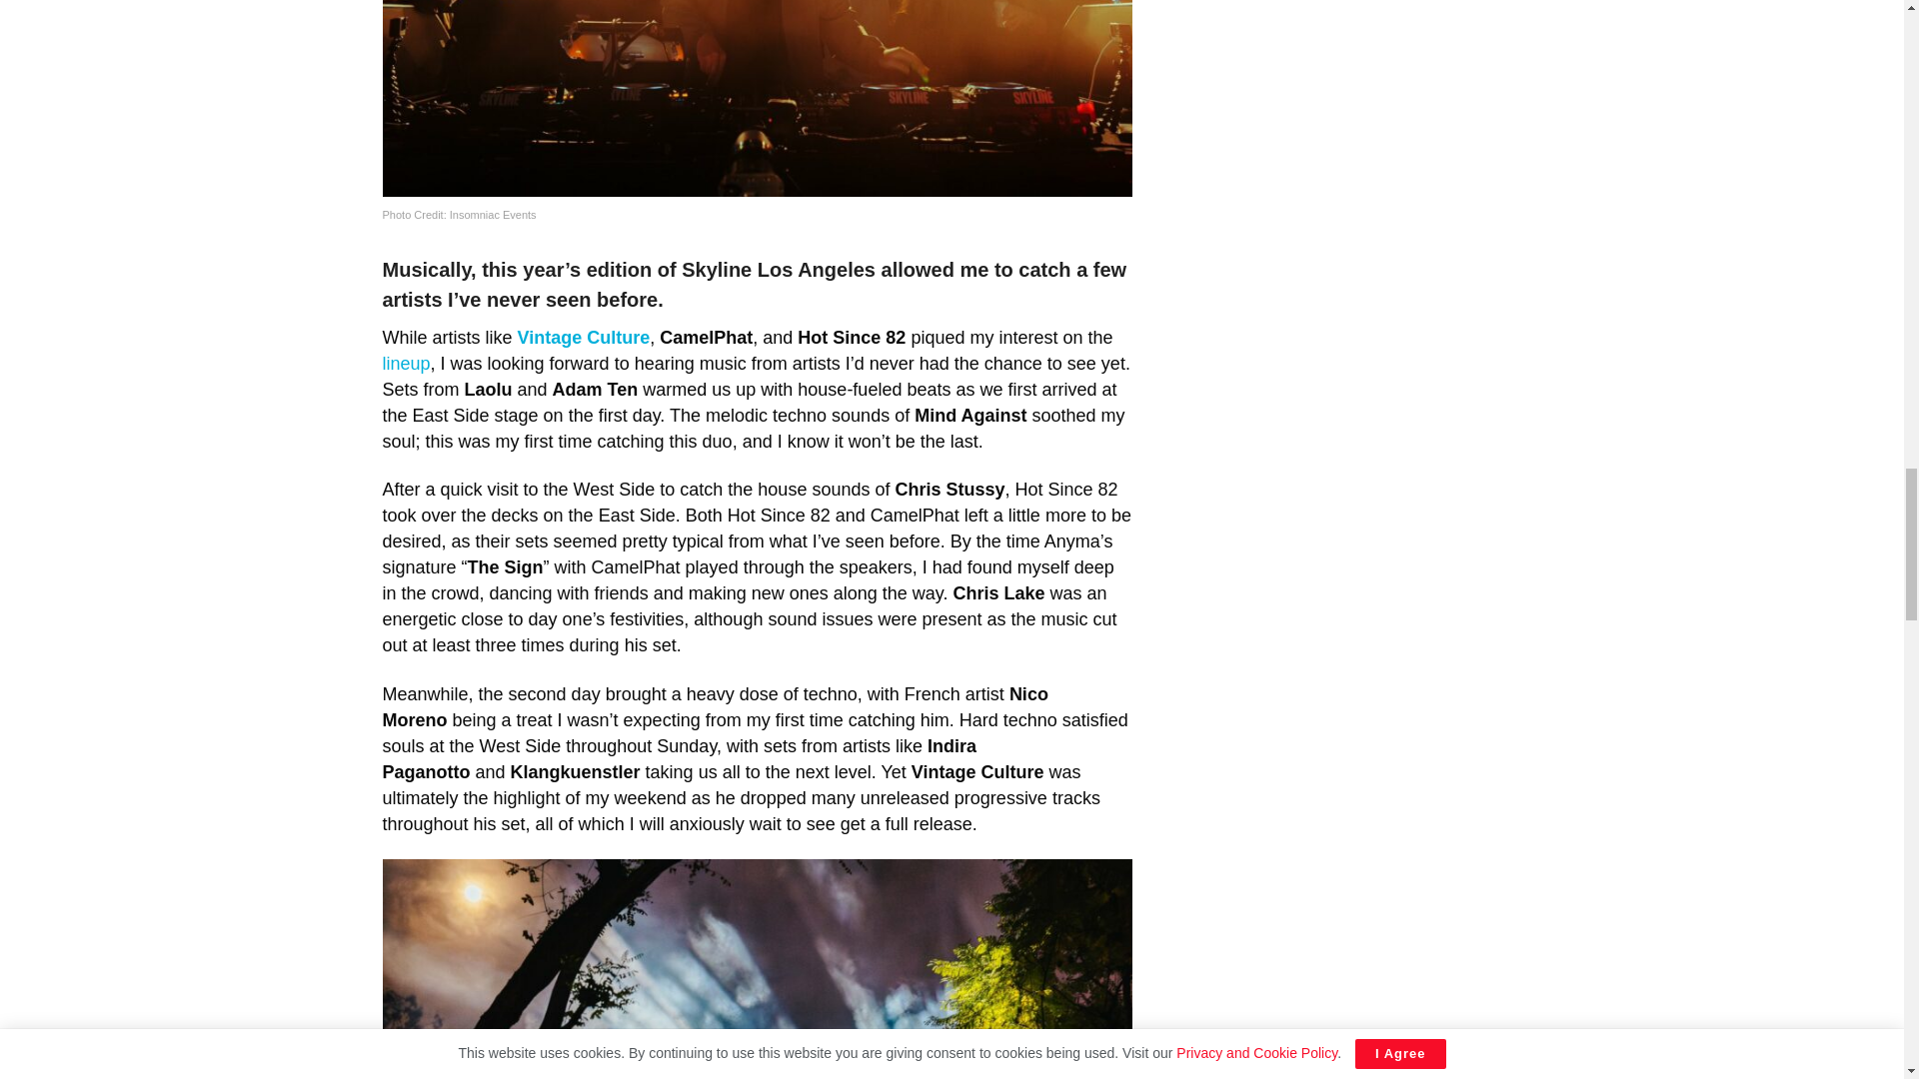  What do you see at coordinates (406, 364) in the screenshot?
I see `lineup` at bounding box center [406, 364].